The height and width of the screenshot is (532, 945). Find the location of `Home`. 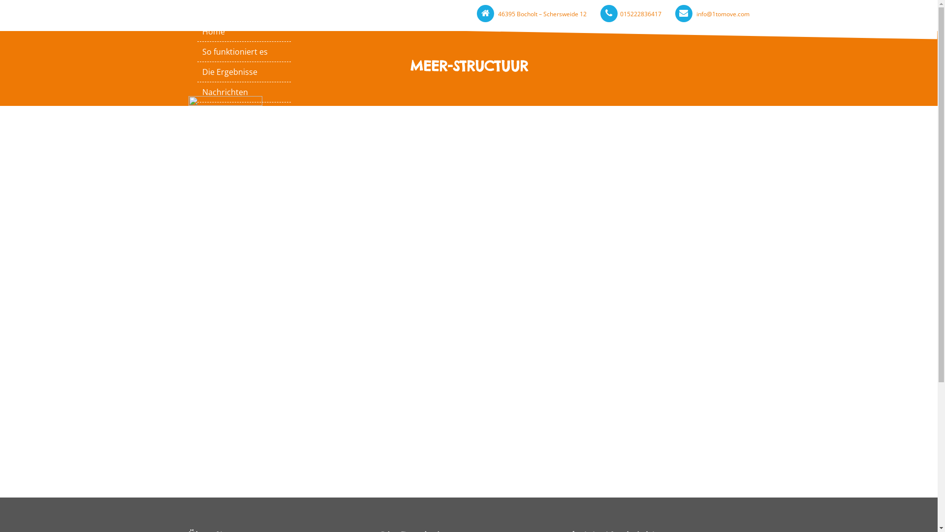

Home is located at coordinates (244, 32).